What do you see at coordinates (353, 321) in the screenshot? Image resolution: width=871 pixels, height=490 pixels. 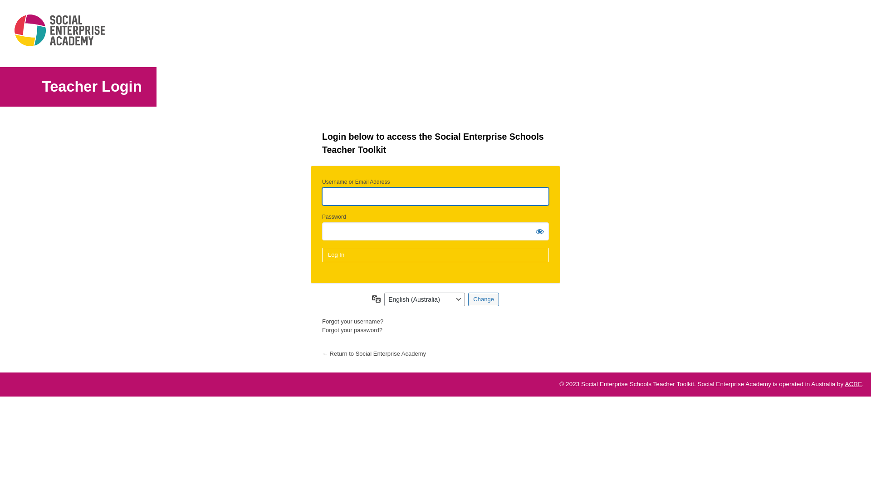 I see `Forgot your username?` at bounding box center [353, 321].